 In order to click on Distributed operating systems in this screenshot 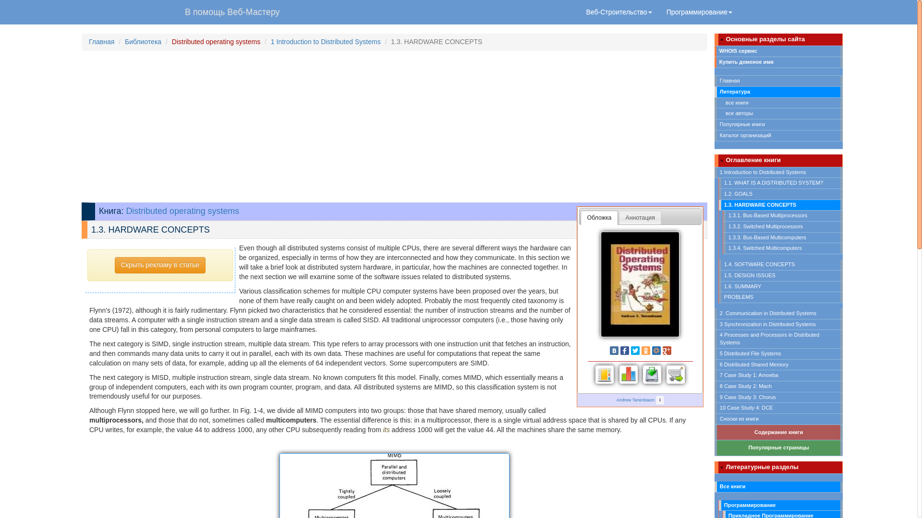, I will do `click(216, 41)`.